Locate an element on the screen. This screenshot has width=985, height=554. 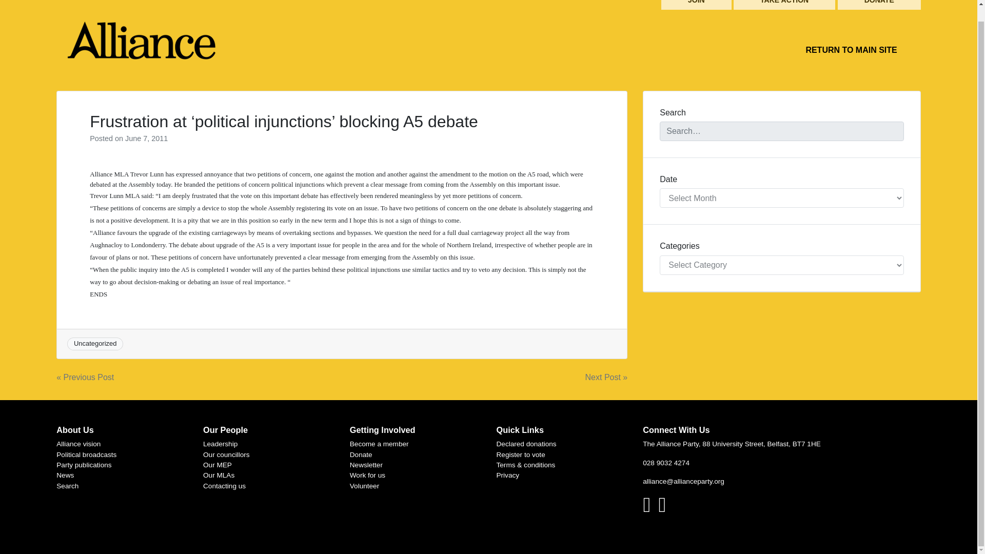
Party publications is located at coordinates (83, 465).